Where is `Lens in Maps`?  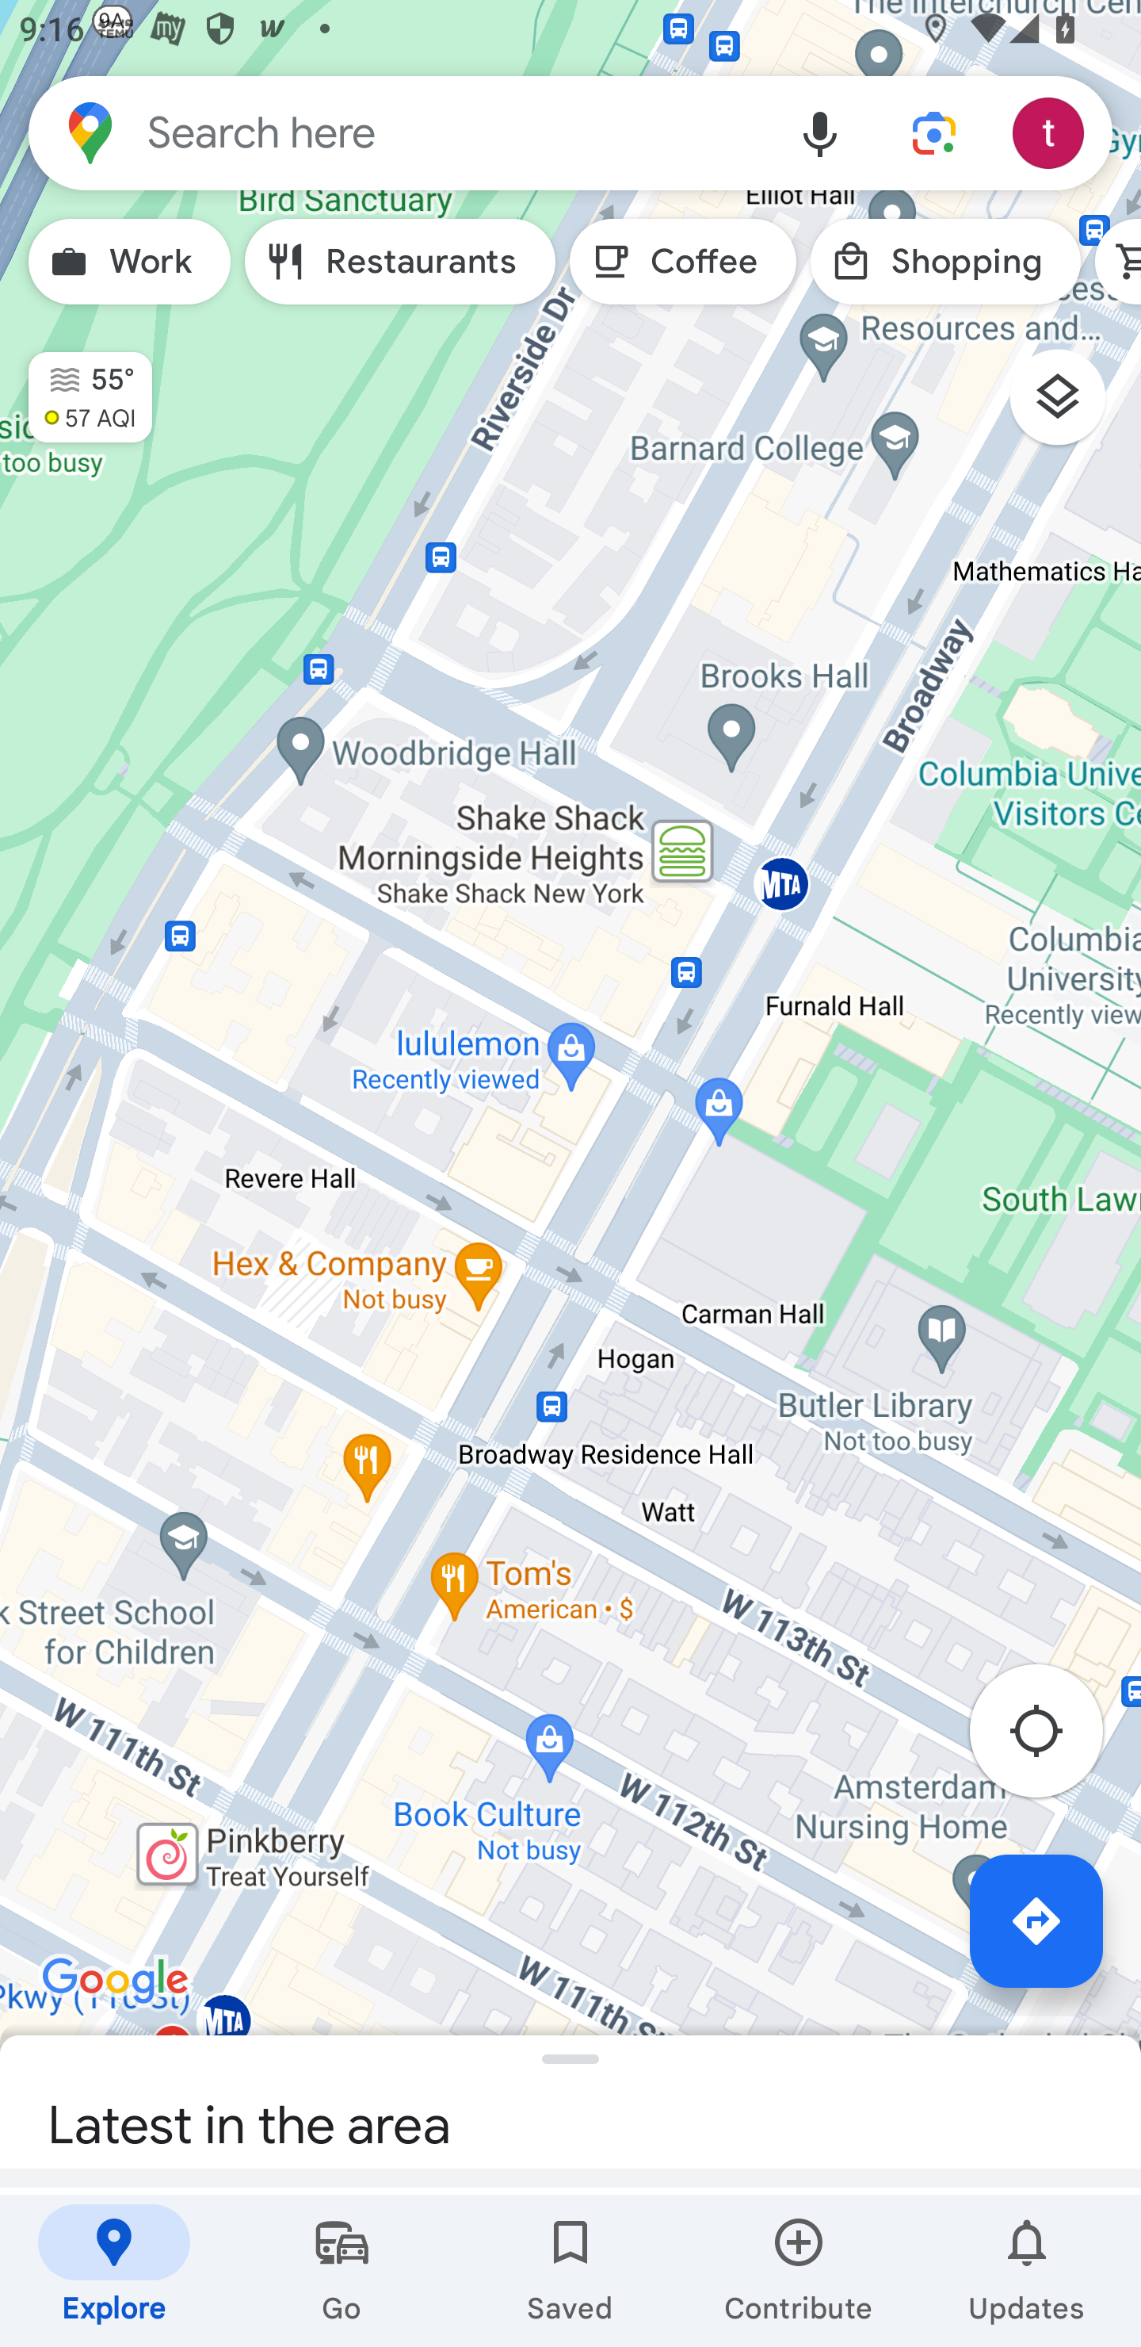 Lens in Maps is located at coordinates (934, 132).